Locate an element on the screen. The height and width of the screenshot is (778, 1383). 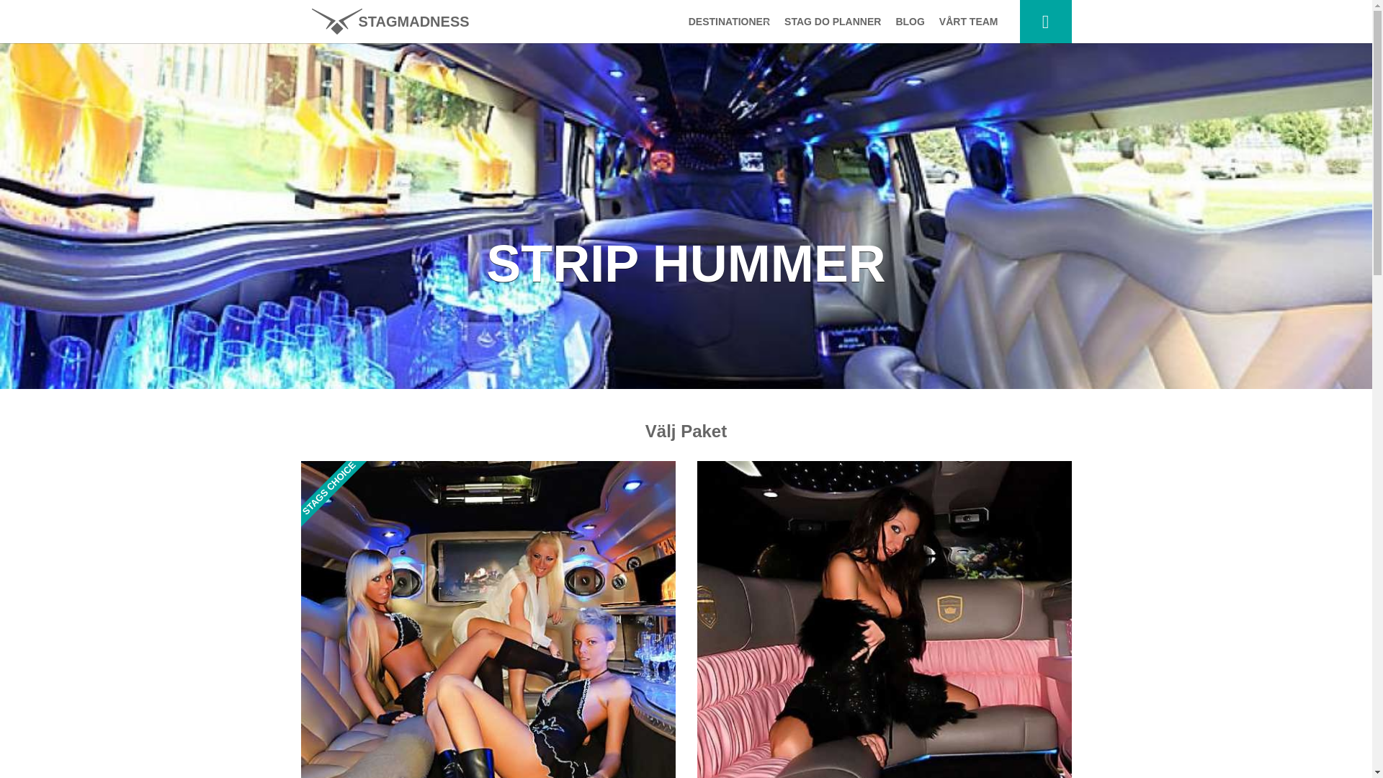
STAG DO PLANNER is located at coordinates (833, 22).